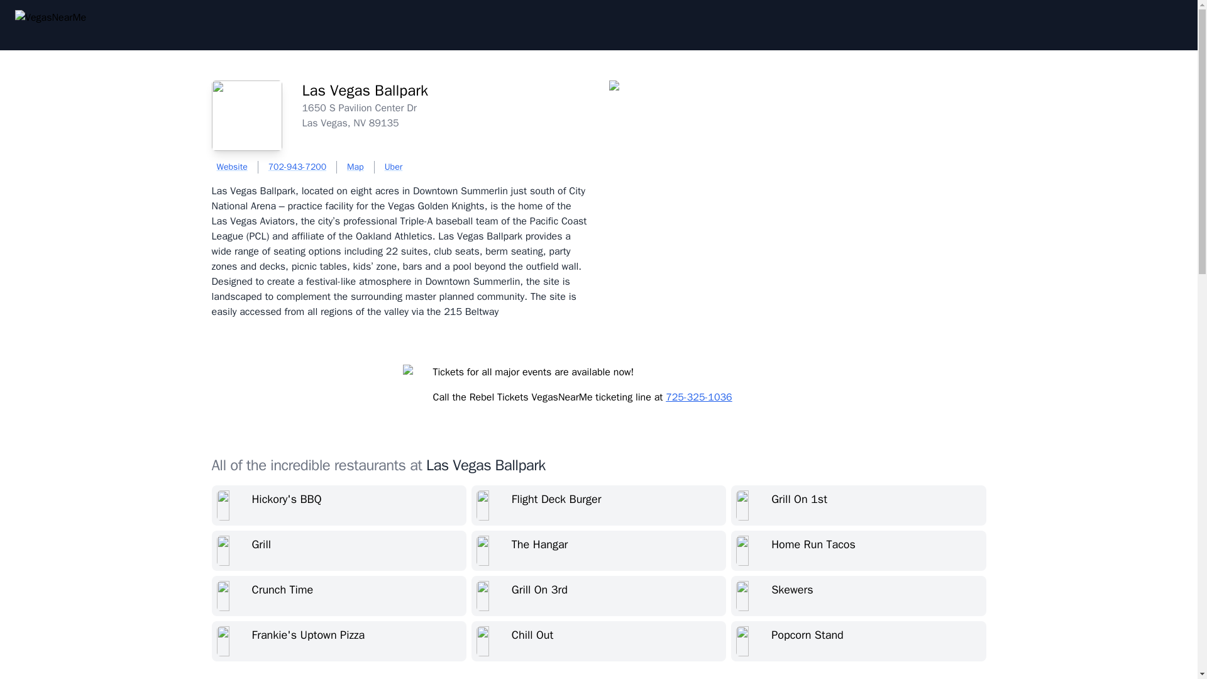 The image size is (1207, 679). I want to click on Skewers, so click(859, 595).